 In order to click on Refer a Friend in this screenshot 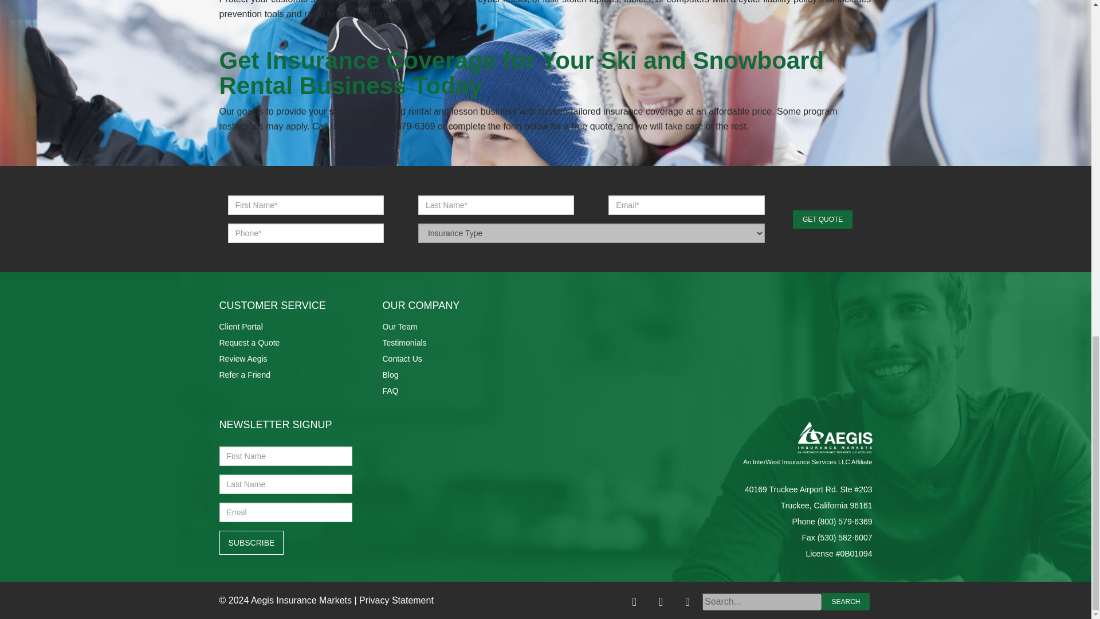, I will do `click(244, 375)`.